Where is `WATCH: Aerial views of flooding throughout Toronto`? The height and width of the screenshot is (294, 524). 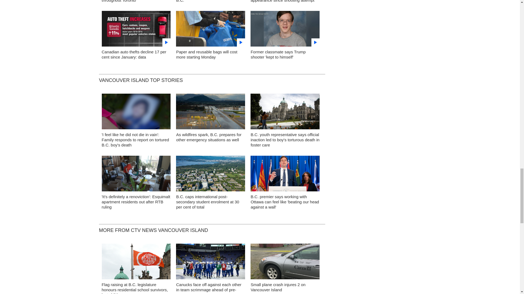
WATCH: Aerial views of flooding throughout Toronto is located at coordinates (130, 1).